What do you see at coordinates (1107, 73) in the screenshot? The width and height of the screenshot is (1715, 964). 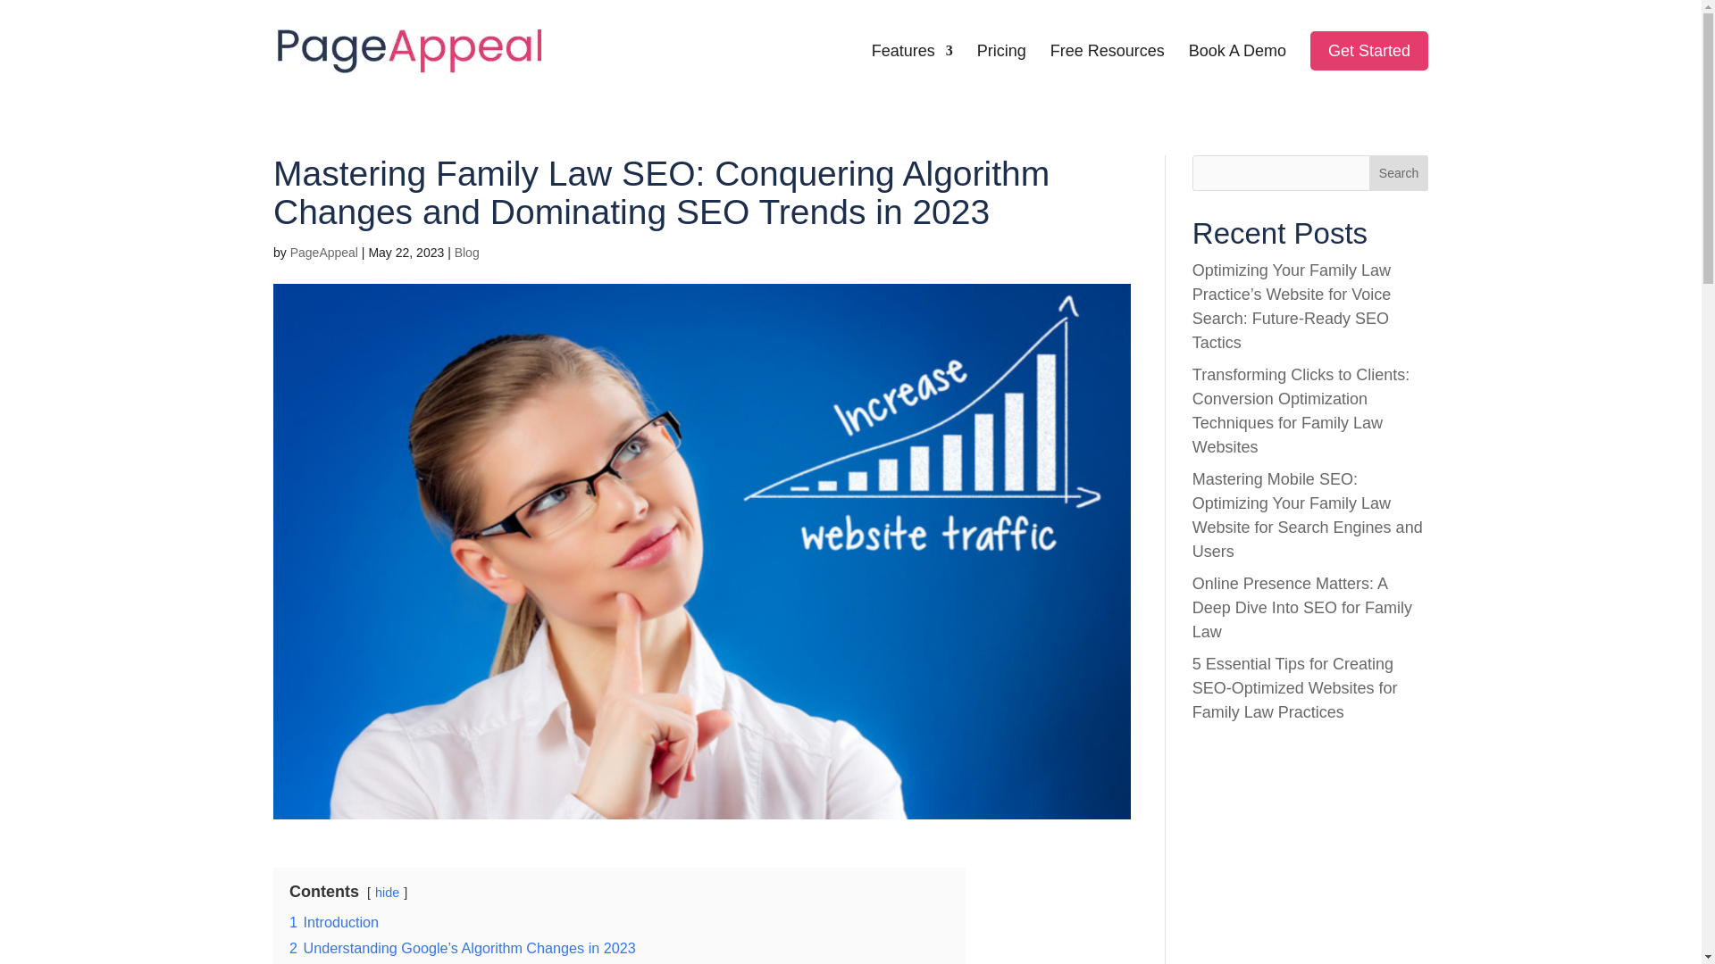 I see `Free Resources` at bounding box center [1107, 73].